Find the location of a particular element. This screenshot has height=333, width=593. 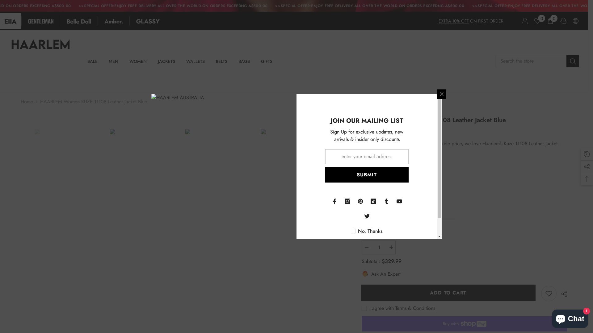

TikTok is located at coordinates (373, 201).